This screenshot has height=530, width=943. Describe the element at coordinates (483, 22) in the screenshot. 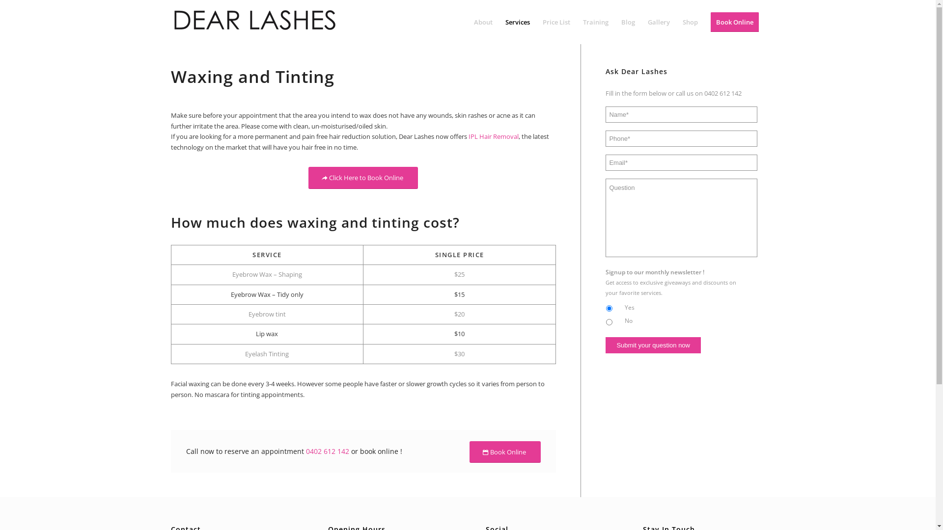

I see `About` at that location.